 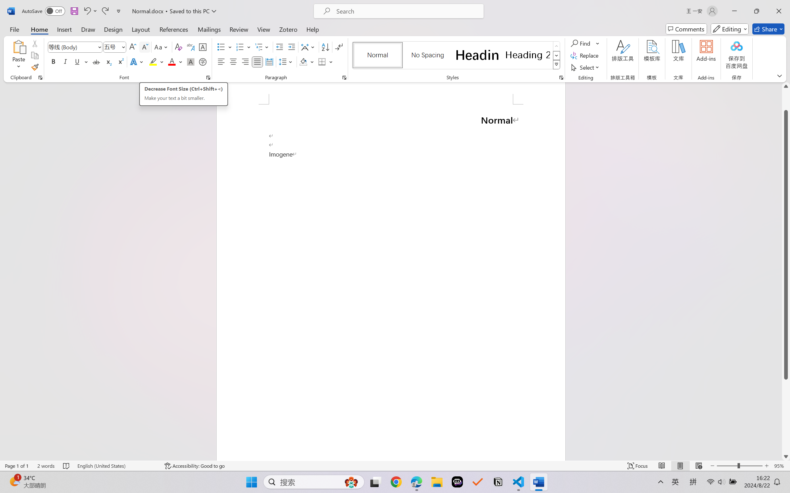 I want to click on Phonetic Guide..., so click(x=190, y=47).